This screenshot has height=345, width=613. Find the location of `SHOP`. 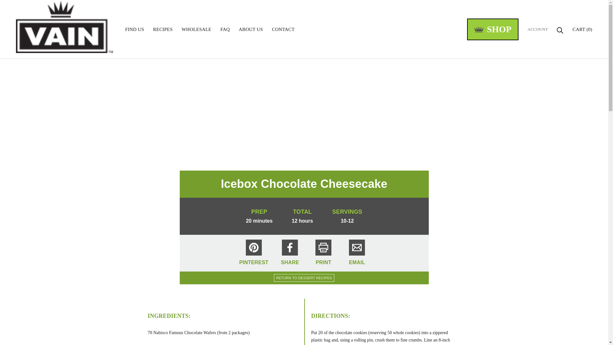

SHOP is located at coordinates (493, 29).